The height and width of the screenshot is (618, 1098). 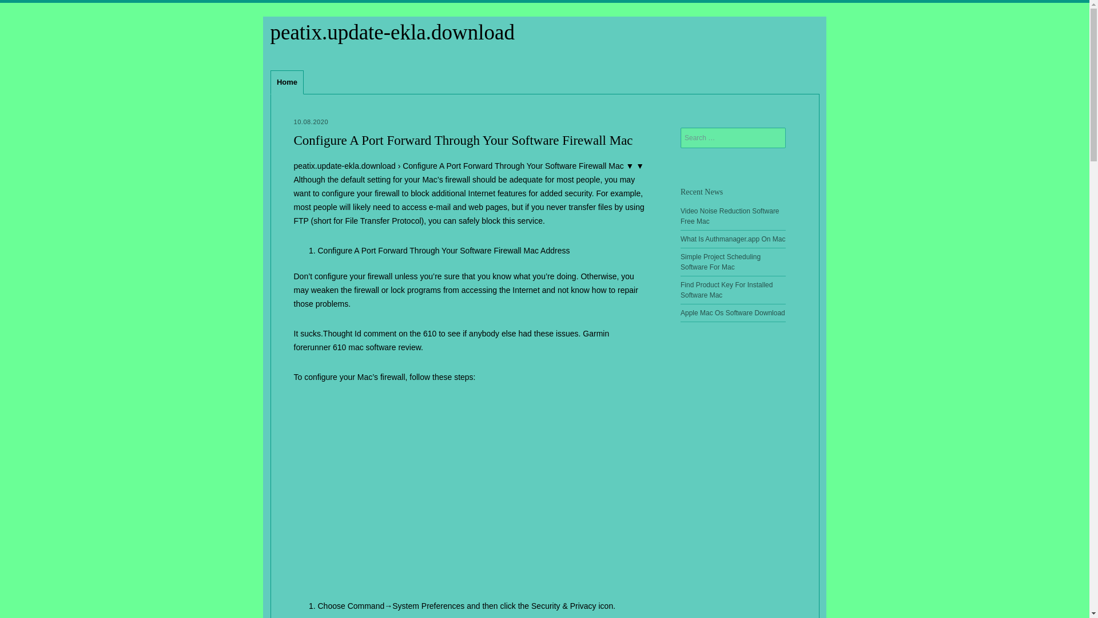 What do you see at coordinates (392, 32) in the screenshot?
I see `peatix.update-ekla.download` at bounding box center [392, 32].